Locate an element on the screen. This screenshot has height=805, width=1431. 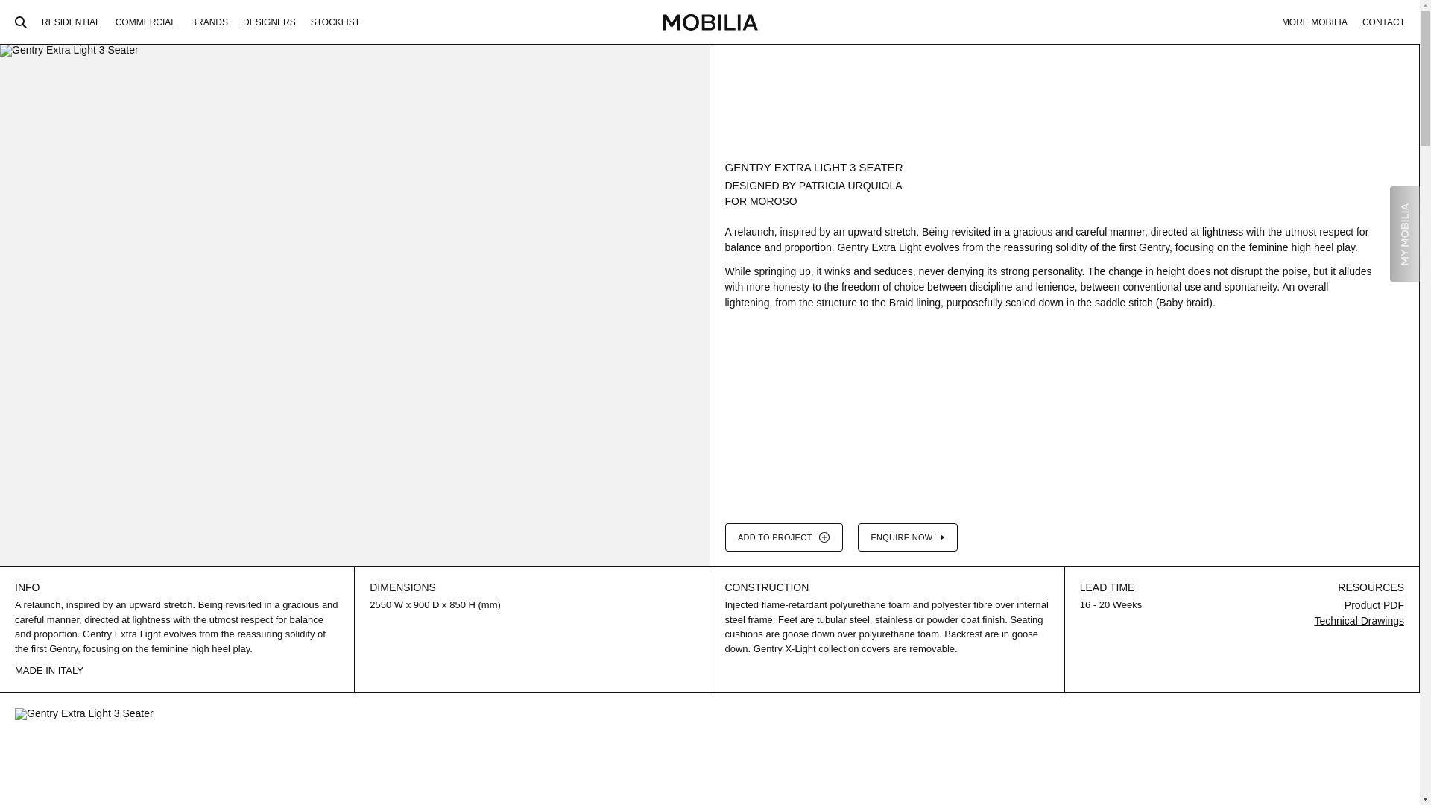
CONTACT is located at coordinates (1383, 22).